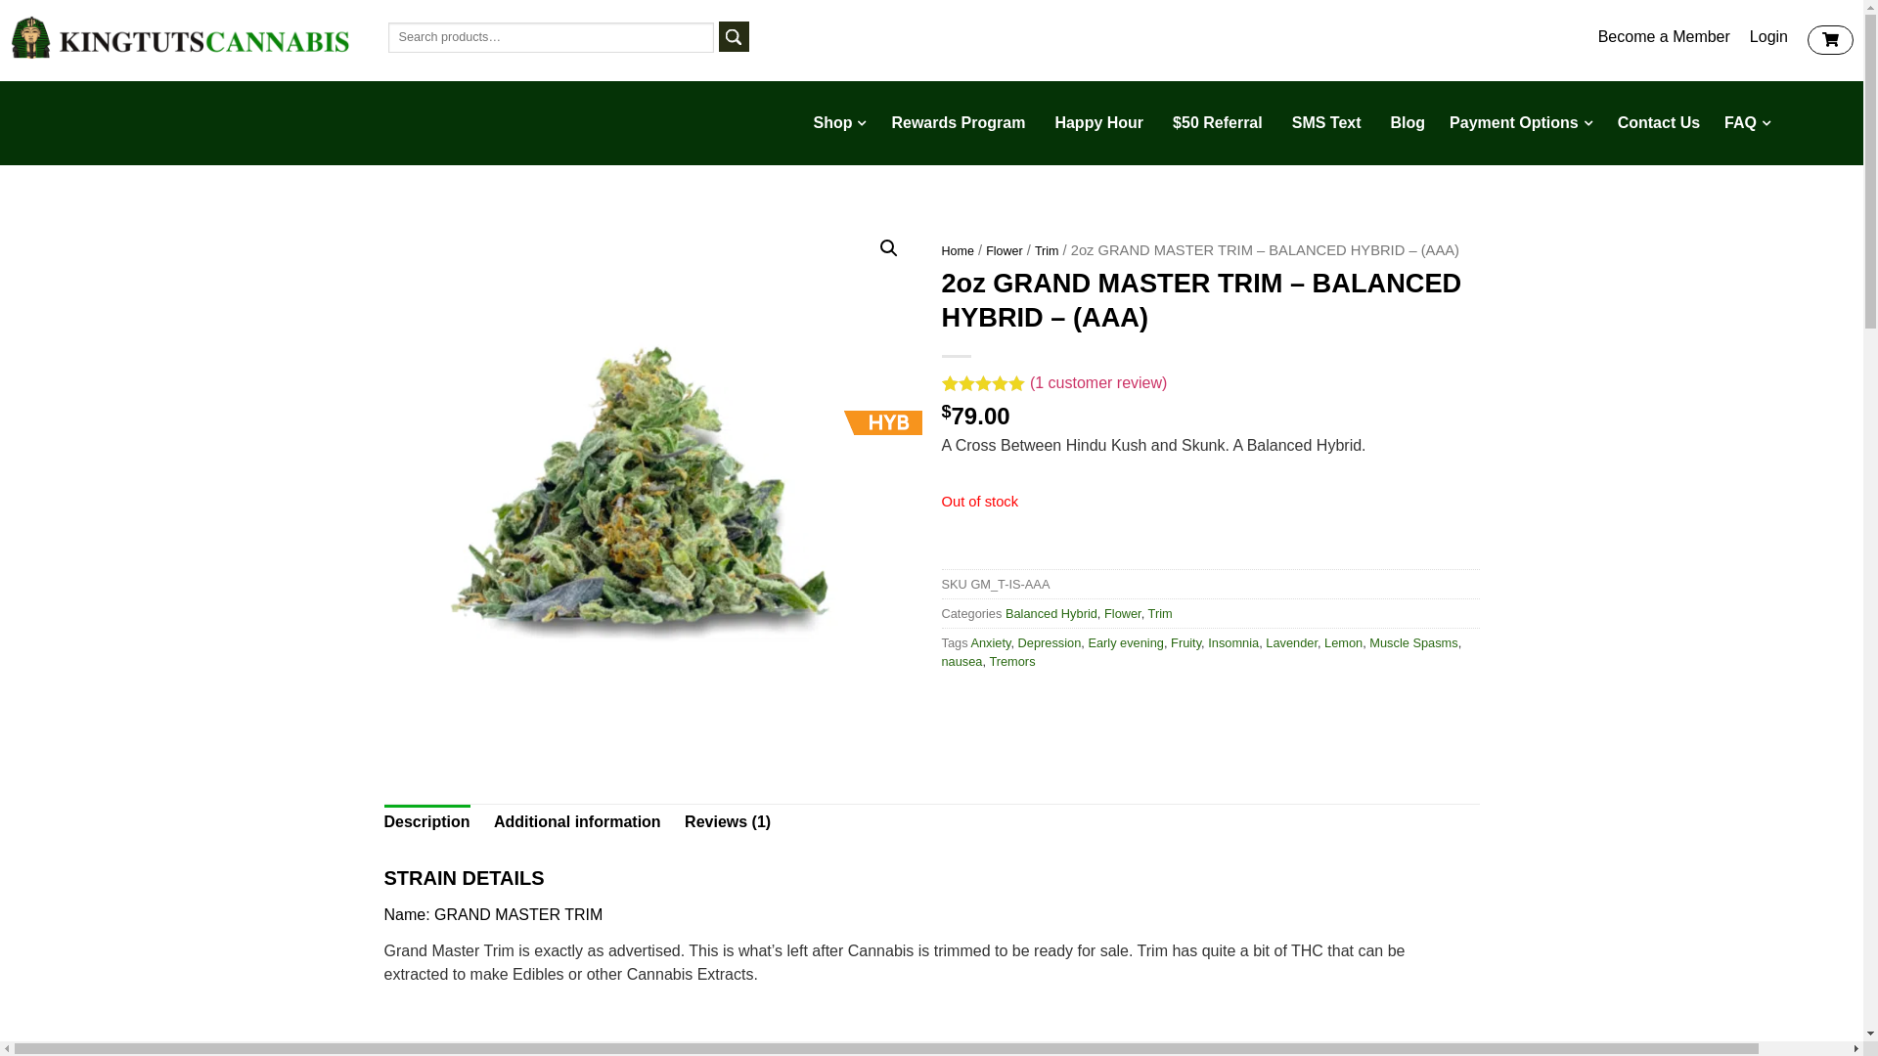 The width and height of the screenshot is (1878, 1056). Describe the element at coordinates (990, 643) in the screenshot. I see `Anxiety` at that location.